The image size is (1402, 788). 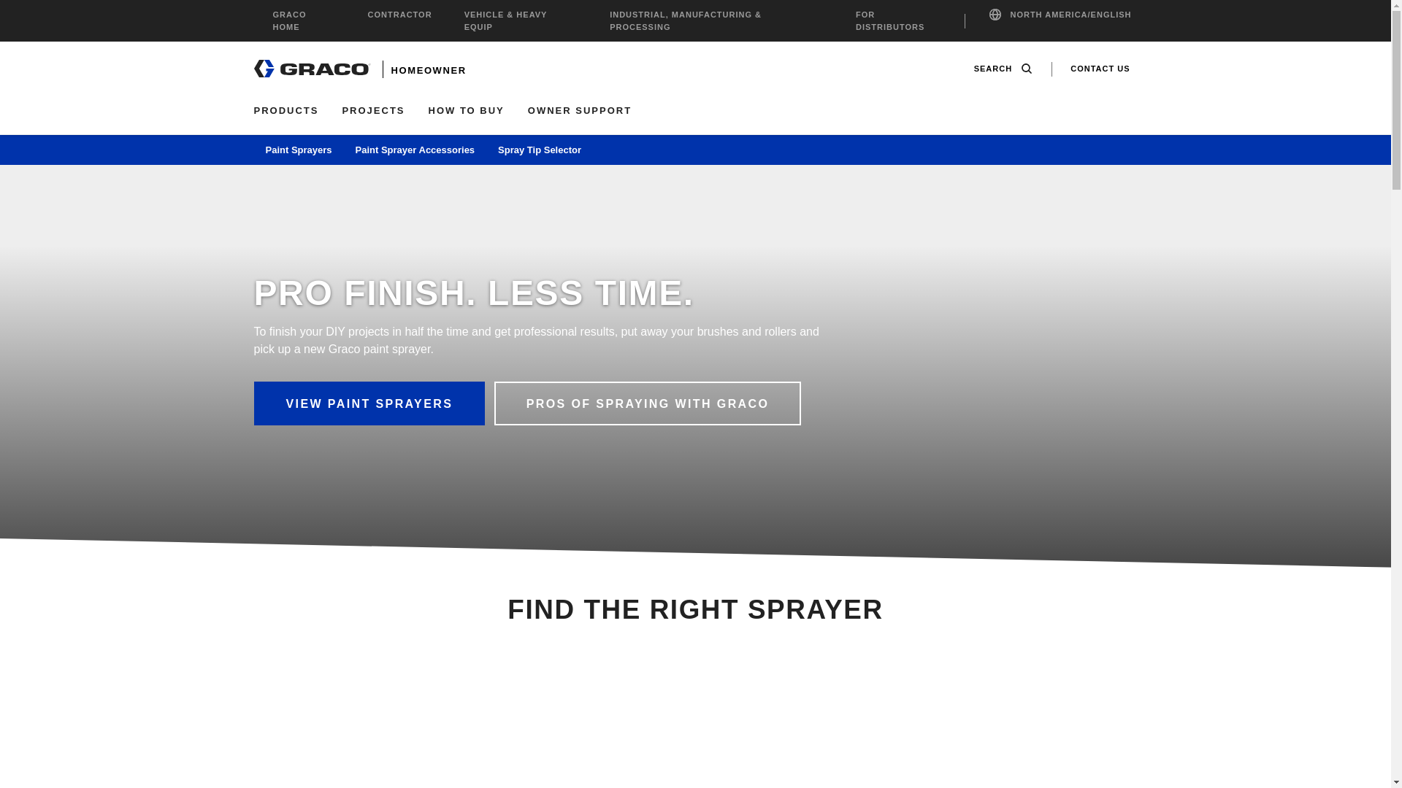 I want to click on PRODUCTS, so click(x=286, y=111).